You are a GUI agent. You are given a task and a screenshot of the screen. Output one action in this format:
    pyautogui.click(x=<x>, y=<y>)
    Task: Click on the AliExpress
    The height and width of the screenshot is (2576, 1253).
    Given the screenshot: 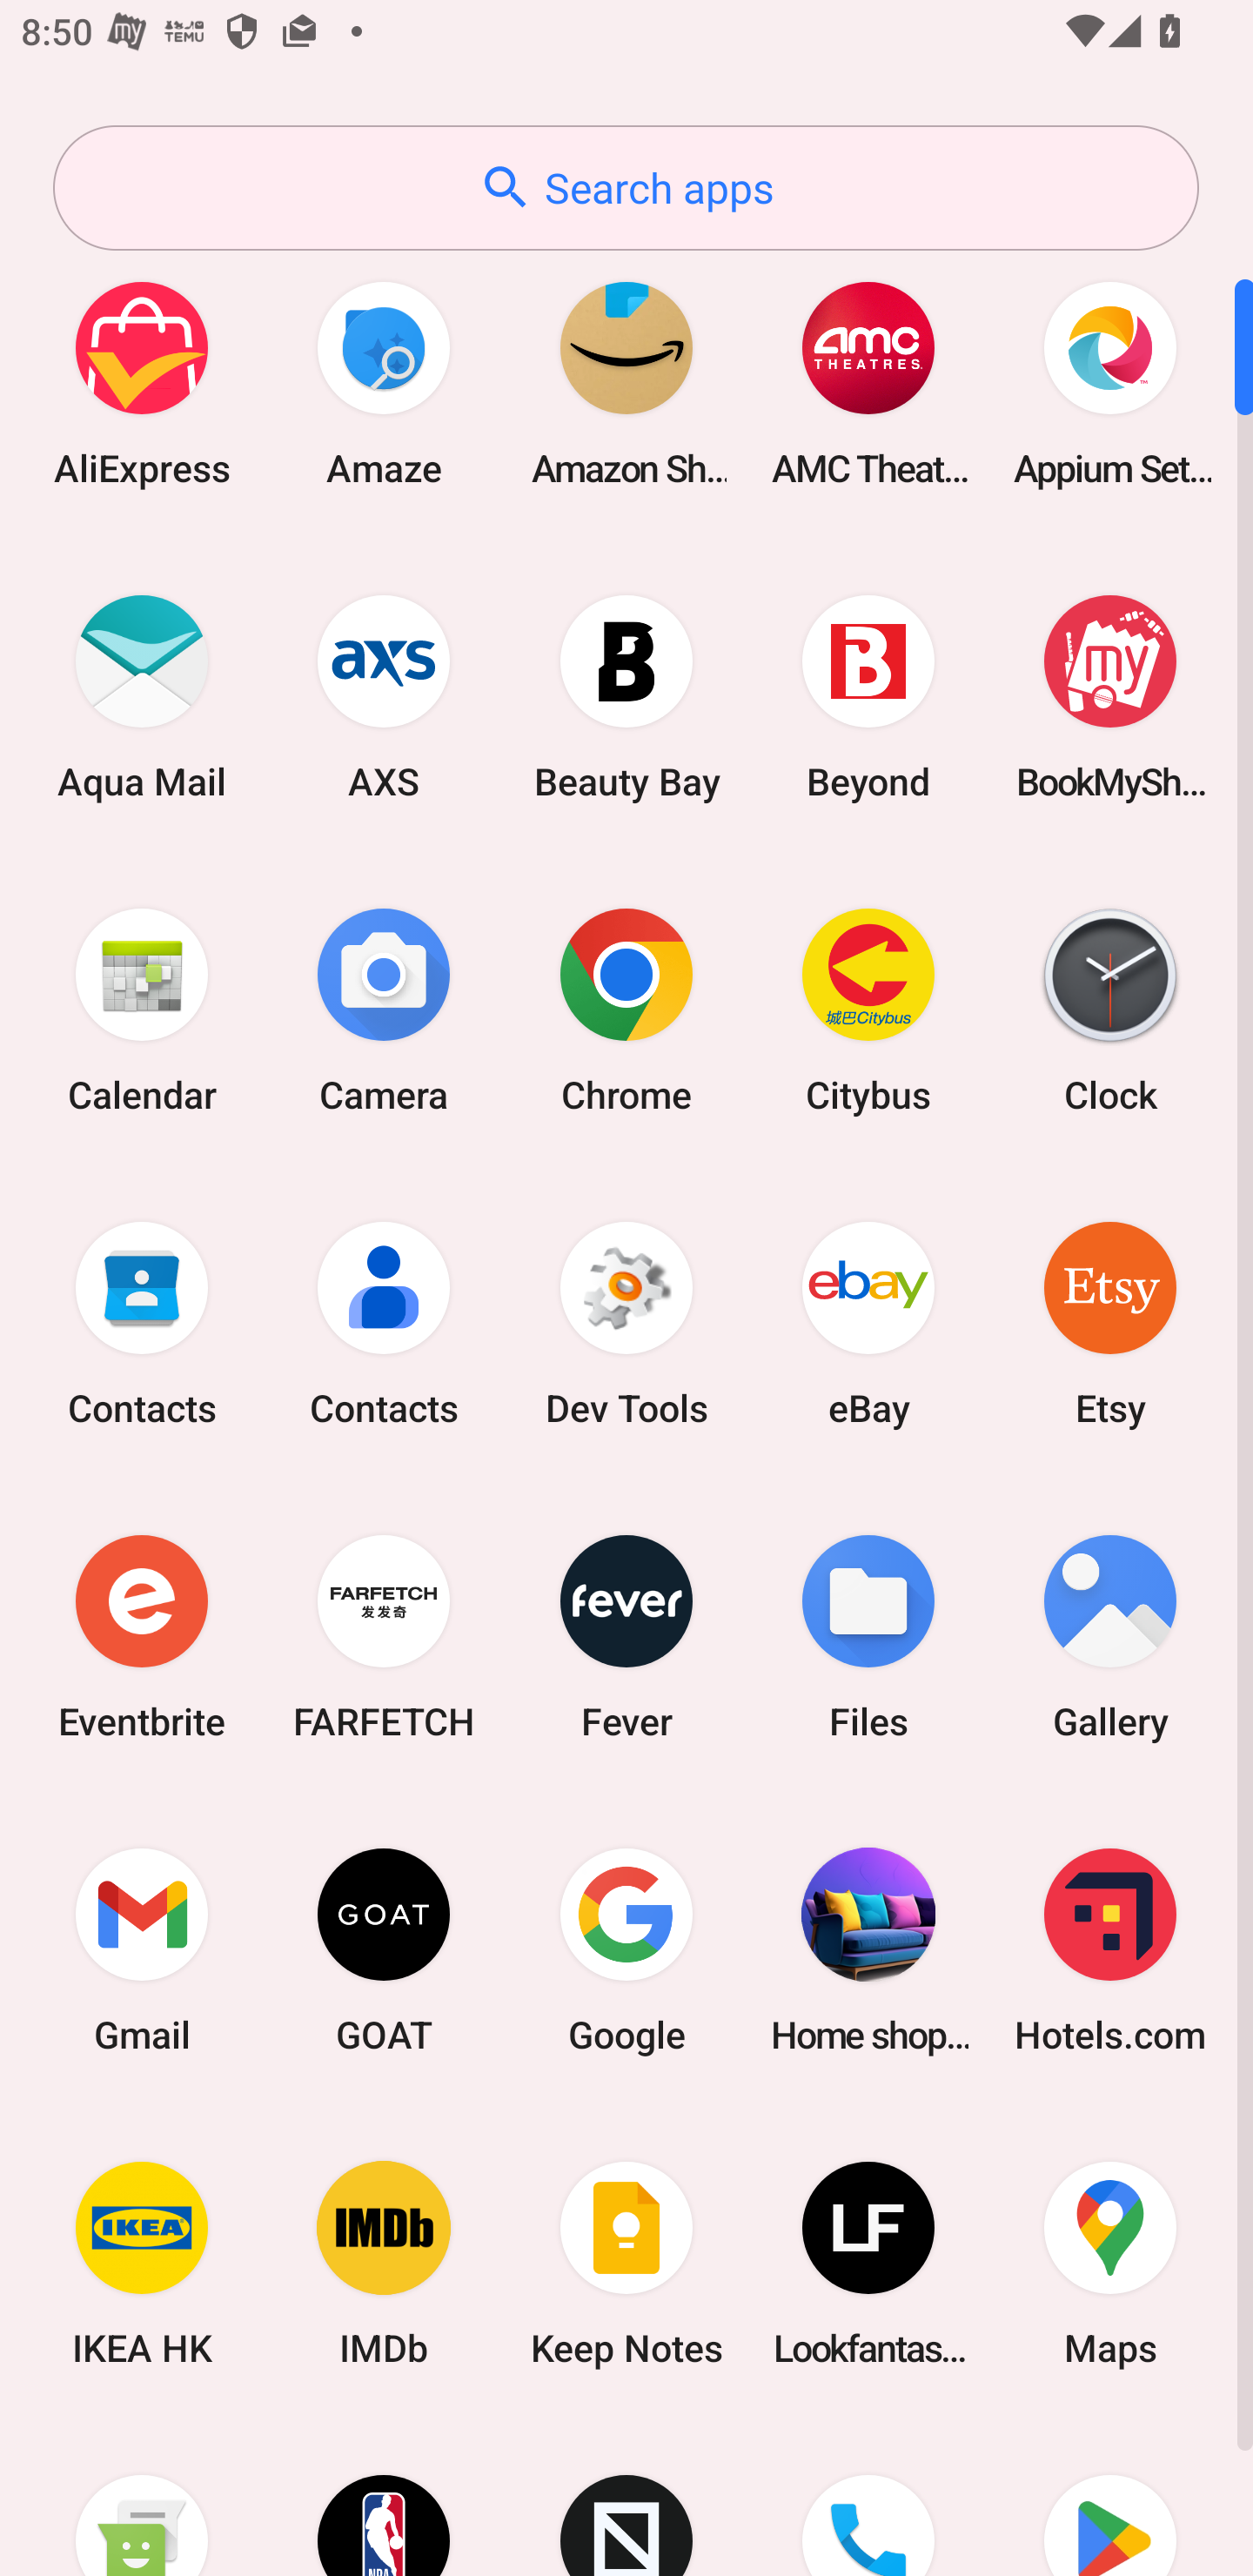 What is the action you would take?
    pyautogui.click(x=142, y=383)
    